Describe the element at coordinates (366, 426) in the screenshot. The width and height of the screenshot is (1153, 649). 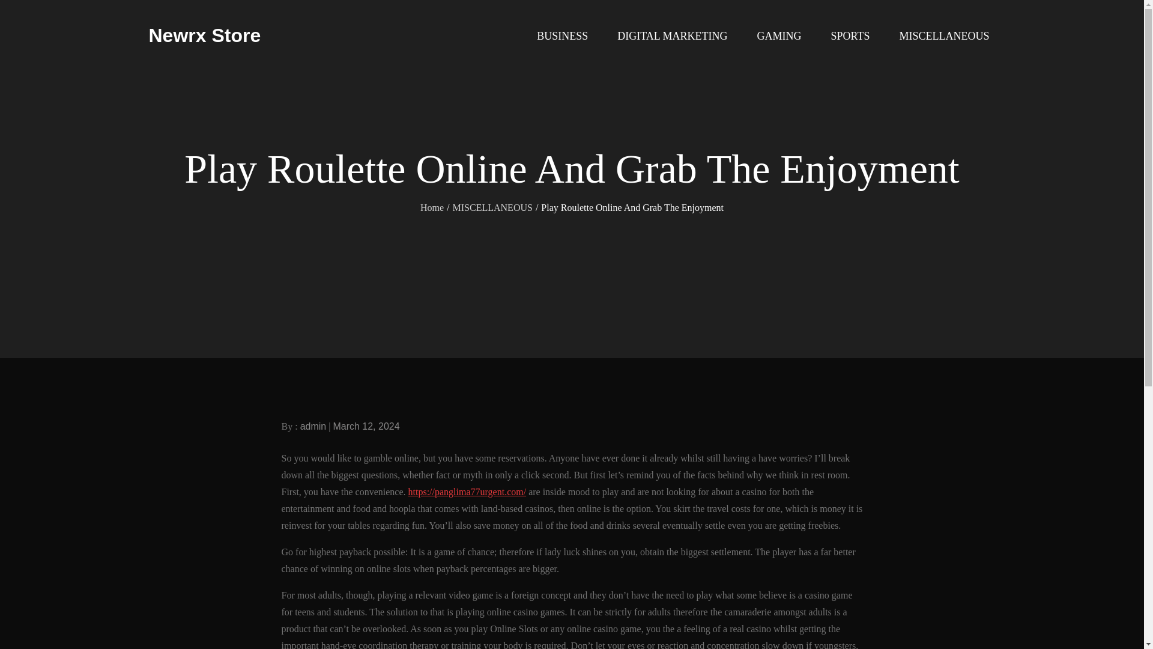
I see `March 12, 2024` at that location.